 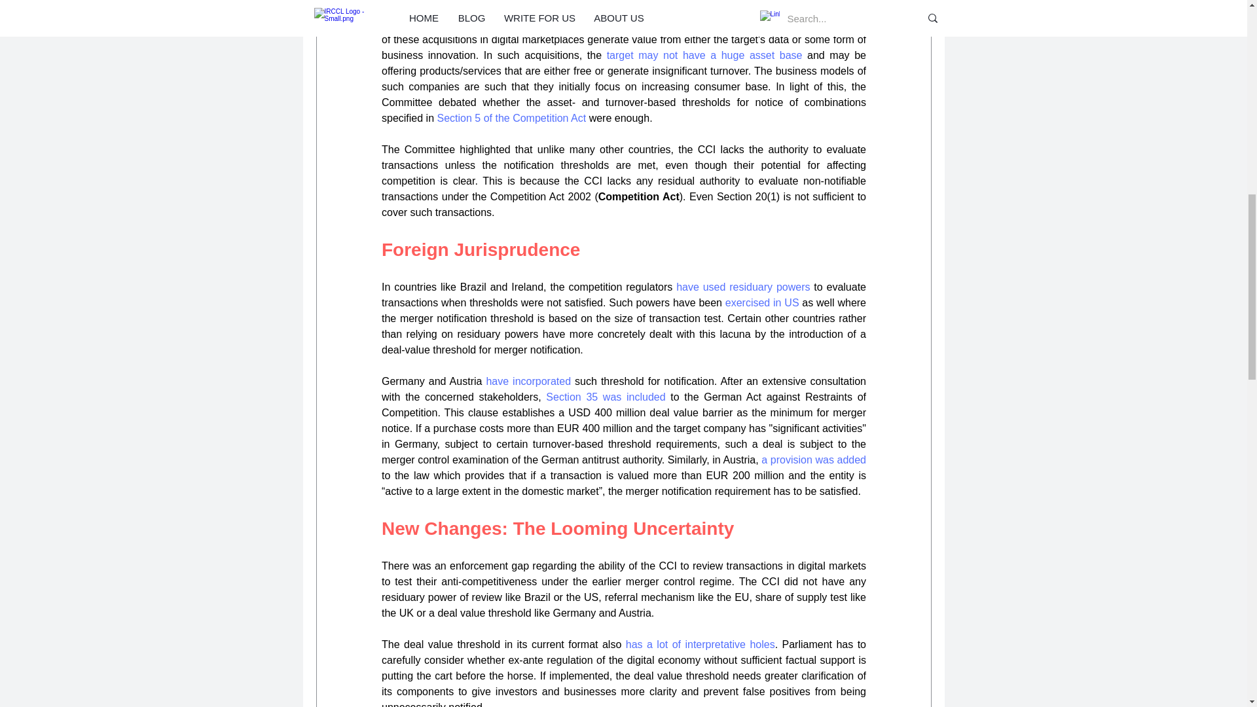 I want to click on Section 35 was included, so click(x=605, y=397).